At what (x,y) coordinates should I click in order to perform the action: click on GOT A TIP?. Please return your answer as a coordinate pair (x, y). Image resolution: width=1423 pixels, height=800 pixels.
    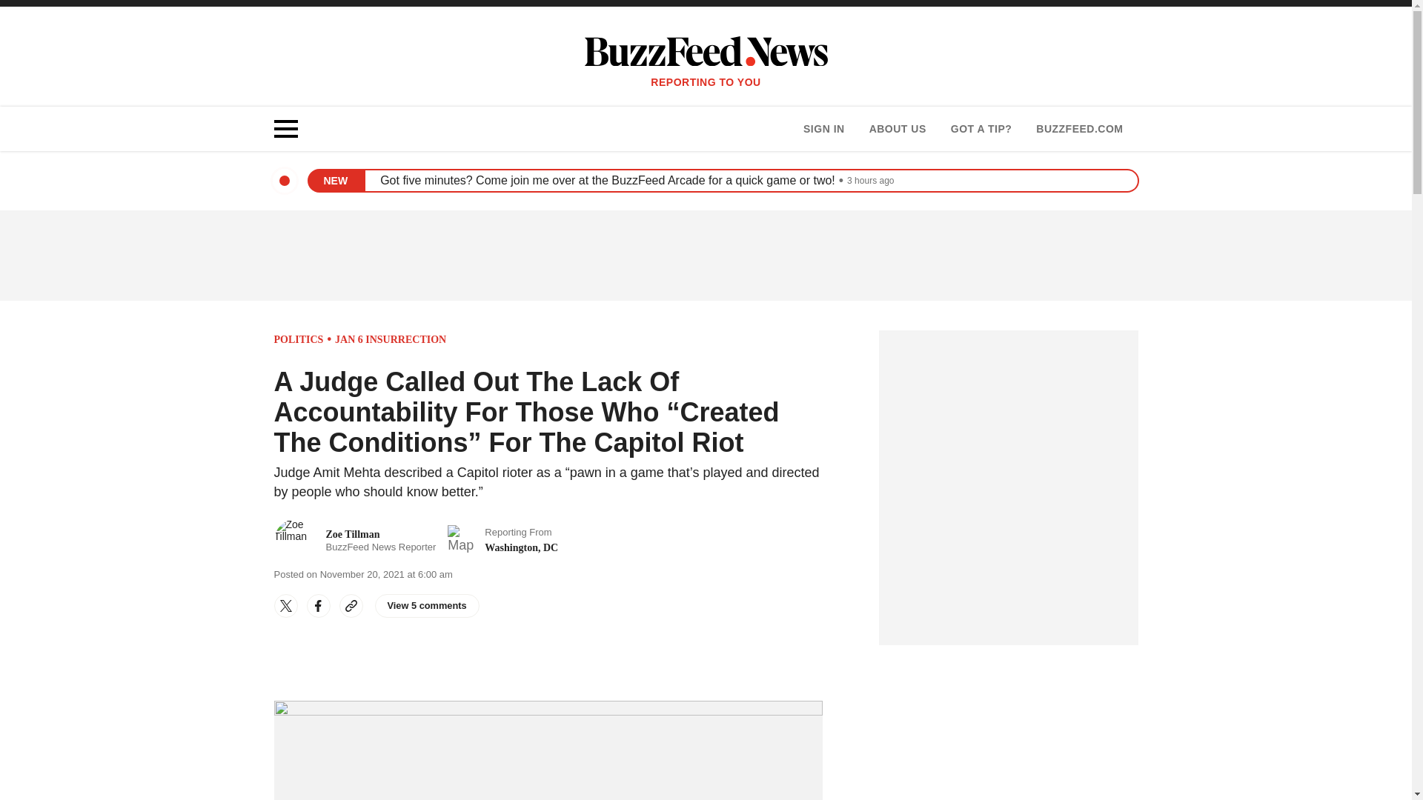
    Looking at the image, I should click on (390, 339).